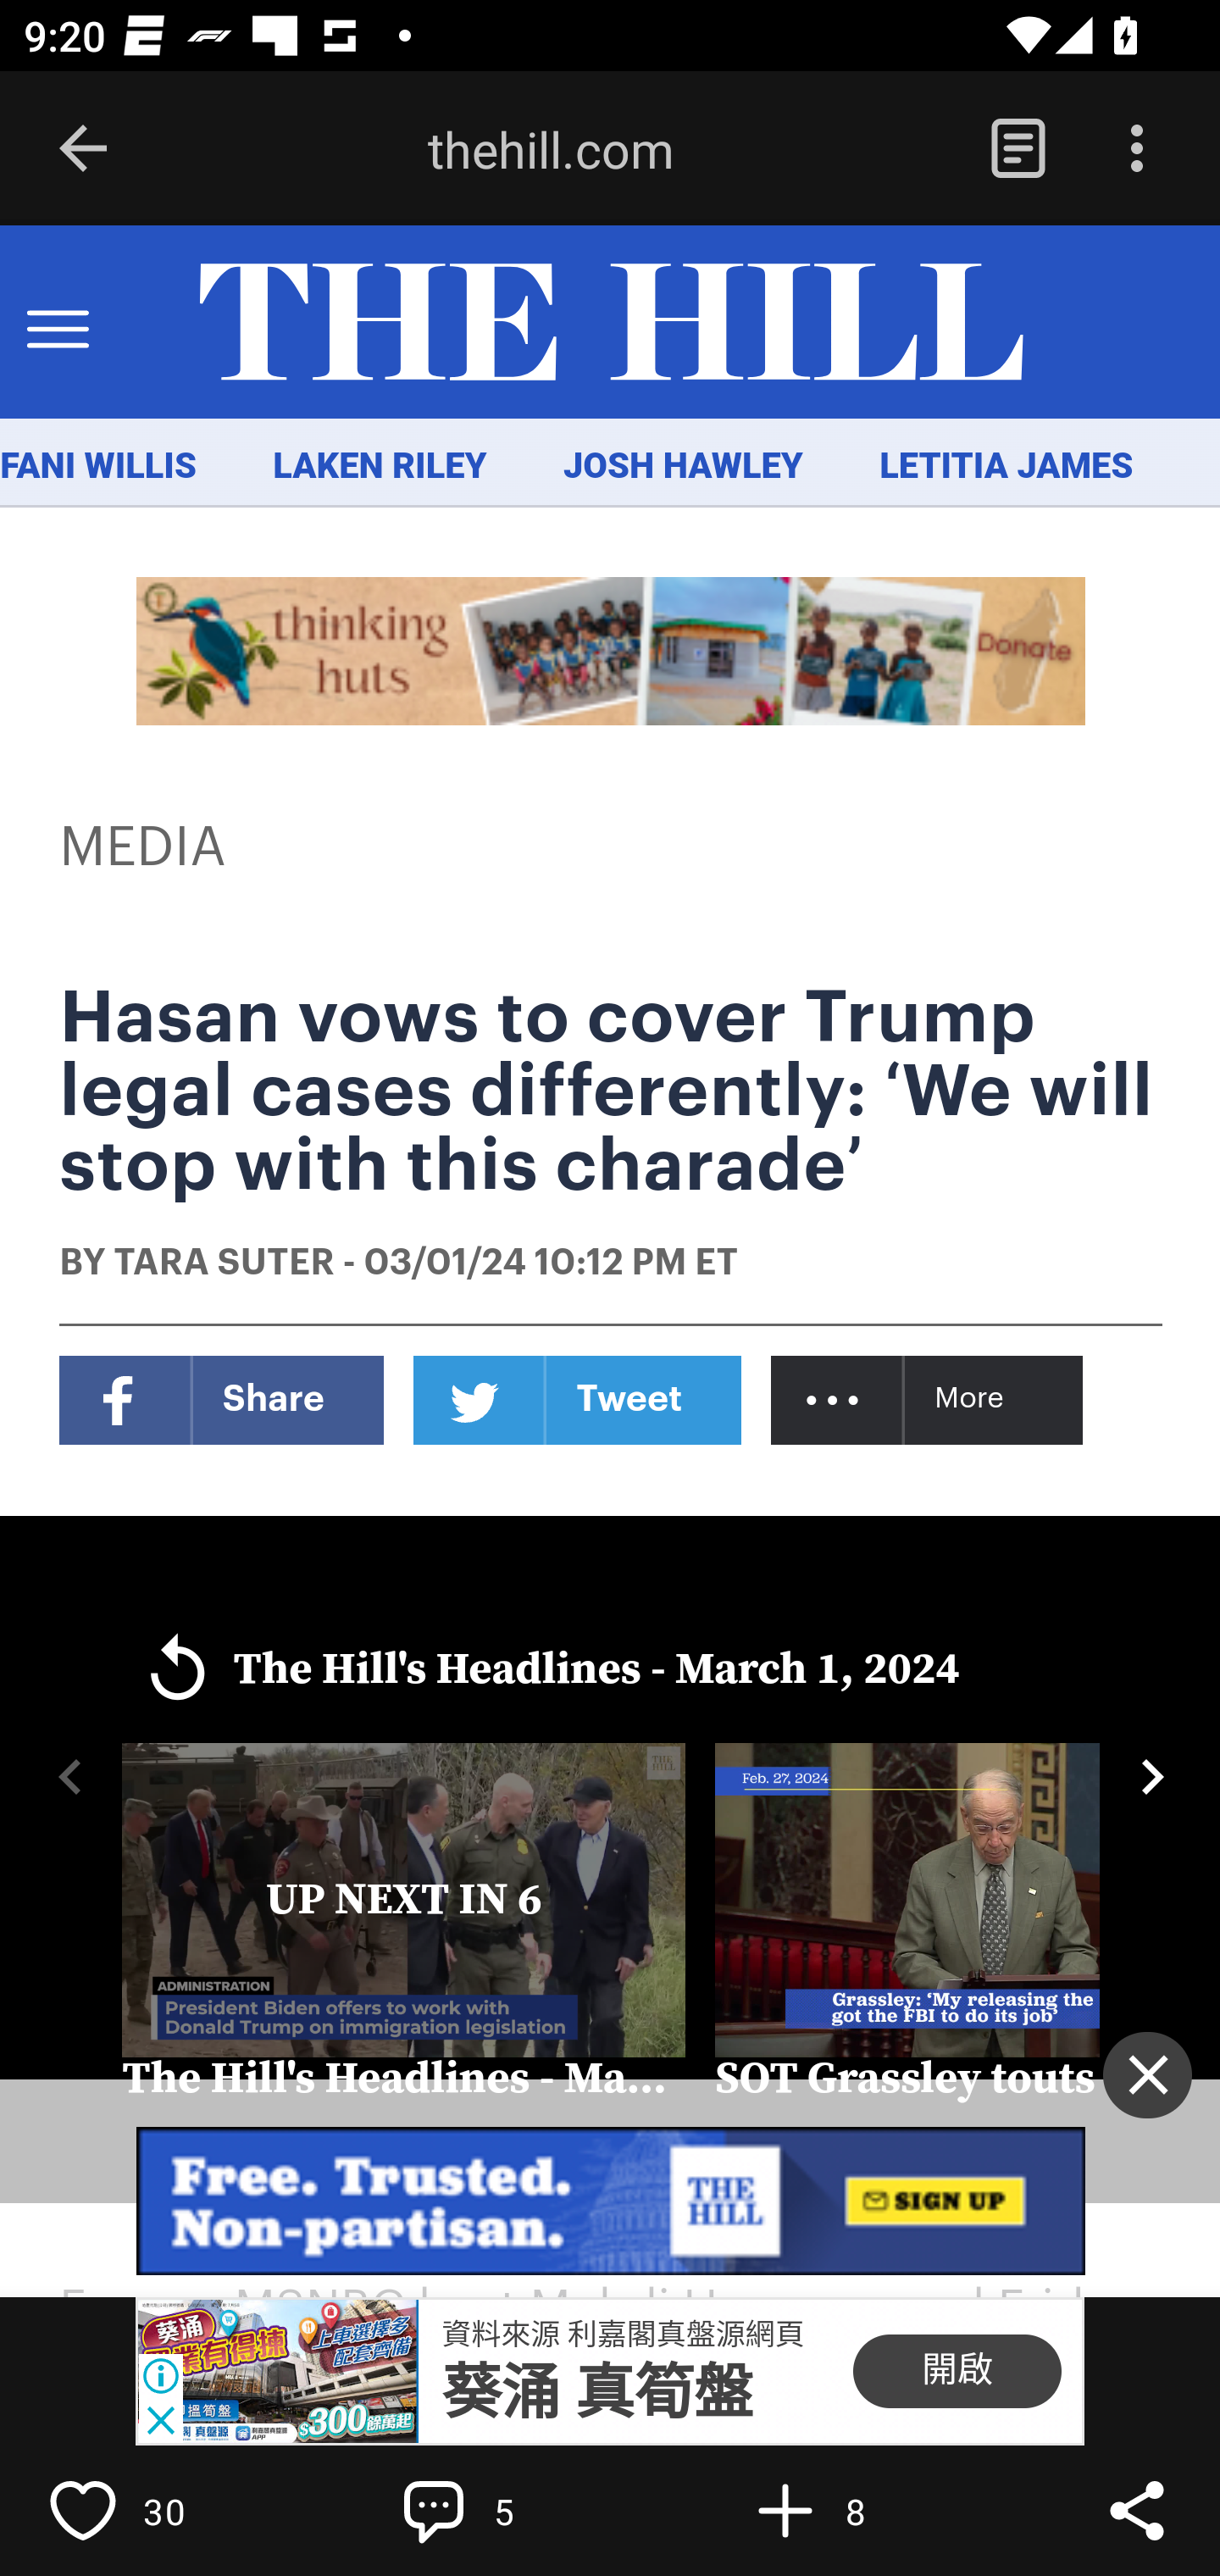 Image resolution: width=1220 pixels, height=2576 pixels. What do you see at coordinates (1137, 2510) in the screenshot?
I see `Share` at bounding box center [1137, 2510].